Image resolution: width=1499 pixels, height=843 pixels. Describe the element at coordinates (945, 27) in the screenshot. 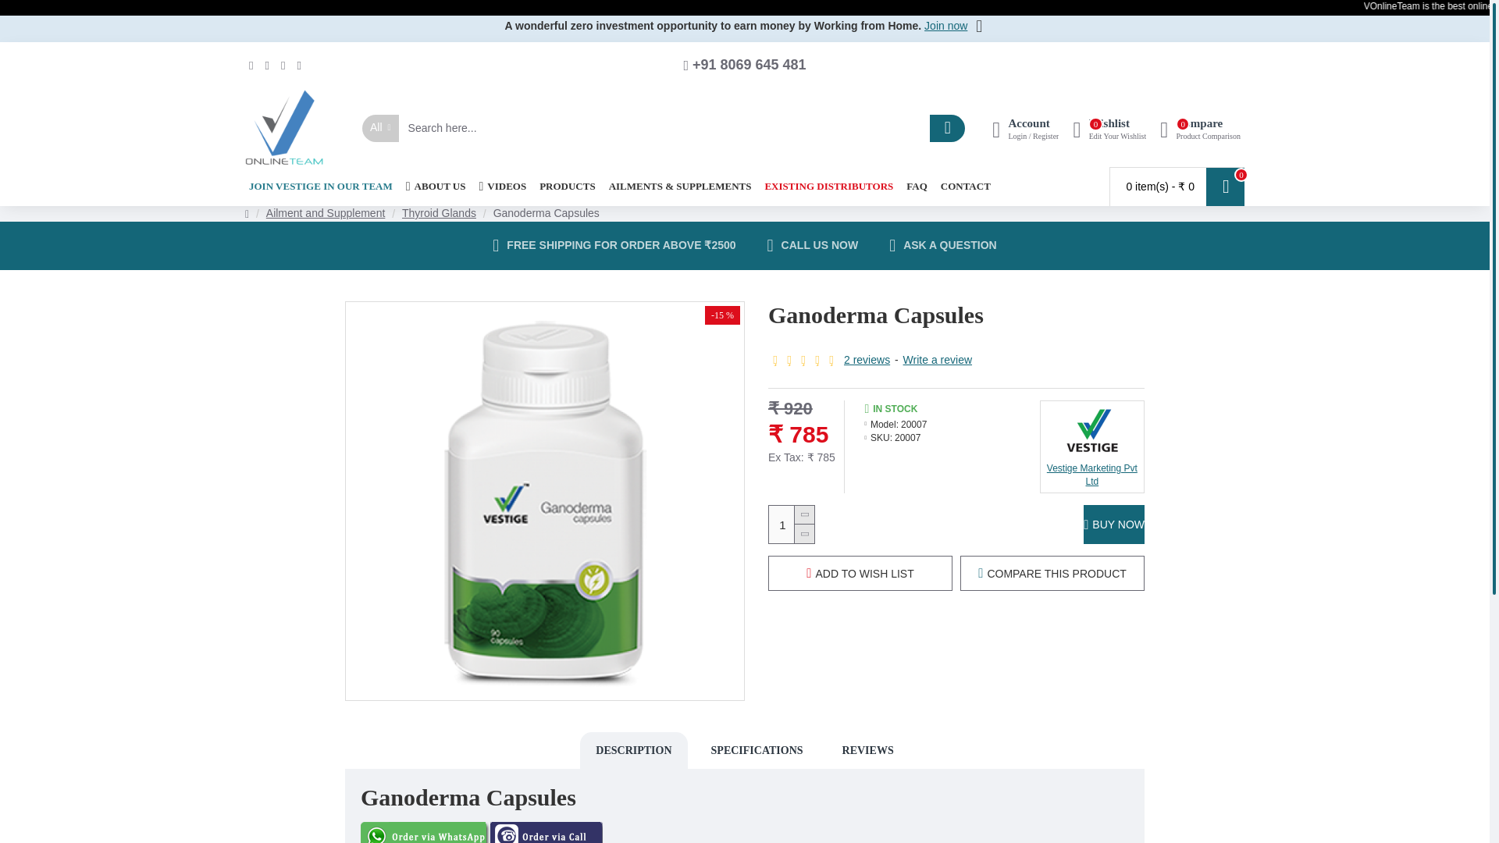

I see `Join now` at that location.